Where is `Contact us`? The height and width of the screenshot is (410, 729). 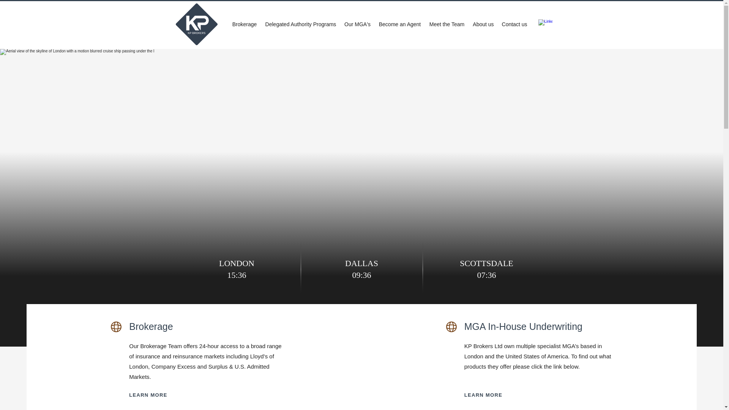
Contact us is located at coordinates (514, 24).